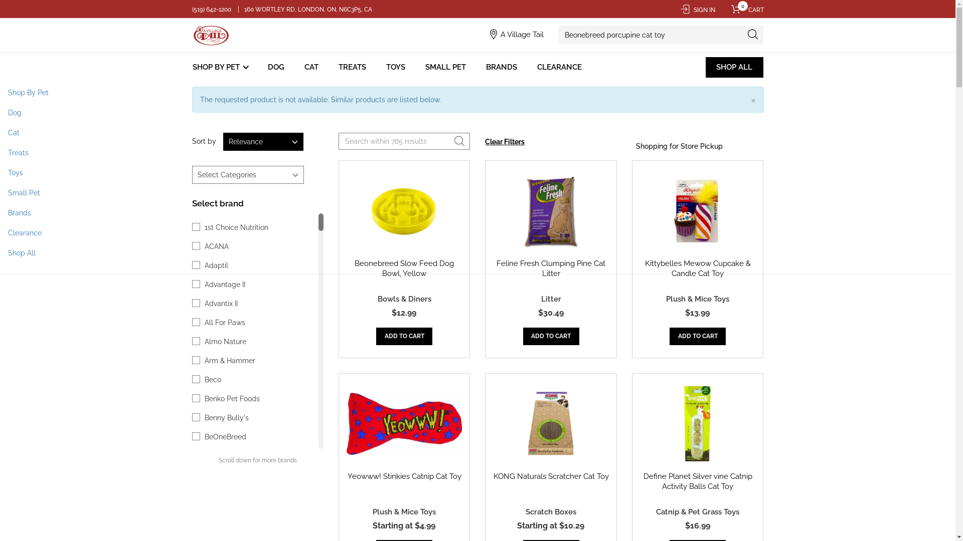 This screenshot has height=541, width=963. I want to click on Benny Bully's, so click(227, 418).